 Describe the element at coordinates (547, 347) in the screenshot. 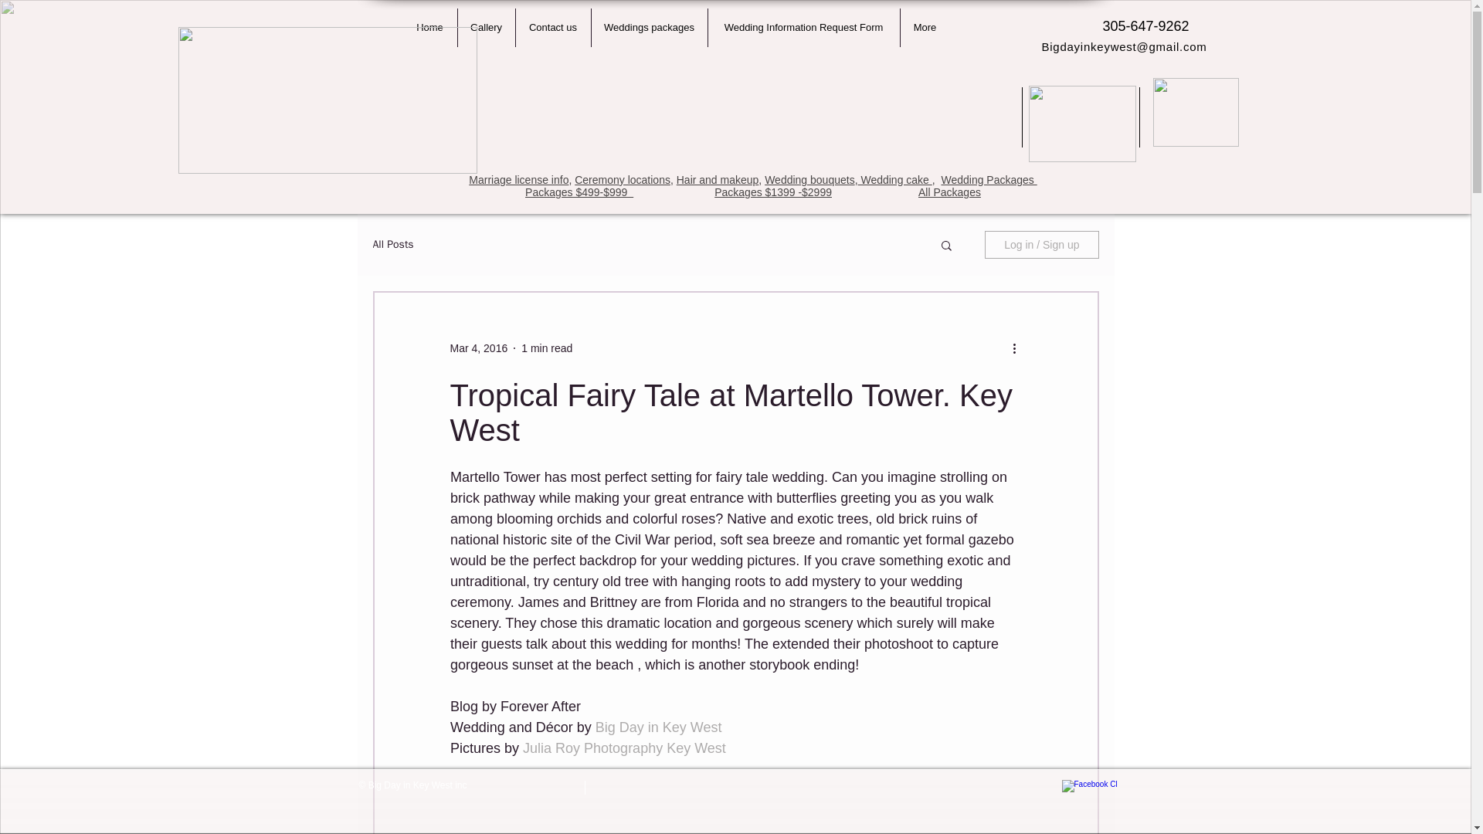

I see `1 min read` at that location.